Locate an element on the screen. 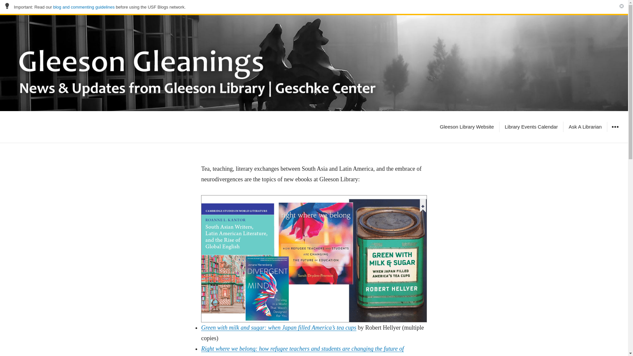  Ask A Librarian is located at coordinates (585, 127).